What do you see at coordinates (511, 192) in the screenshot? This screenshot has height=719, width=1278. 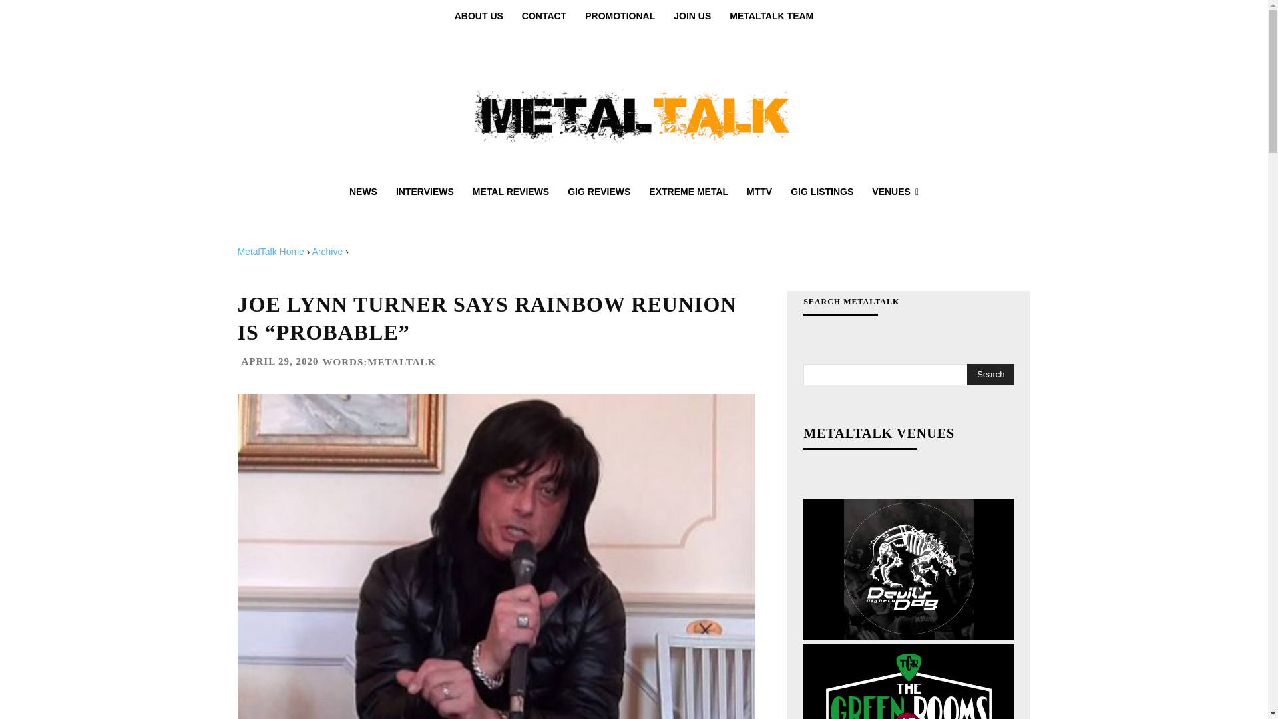 I see `METAL REVIEWS` at bounding box center [511, 192].